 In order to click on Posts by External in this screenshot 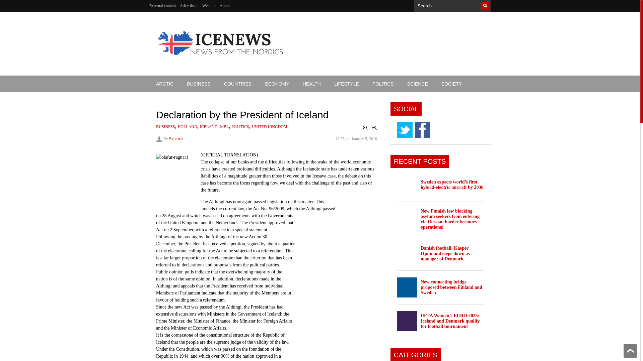, I will do `click(175, 139)`.